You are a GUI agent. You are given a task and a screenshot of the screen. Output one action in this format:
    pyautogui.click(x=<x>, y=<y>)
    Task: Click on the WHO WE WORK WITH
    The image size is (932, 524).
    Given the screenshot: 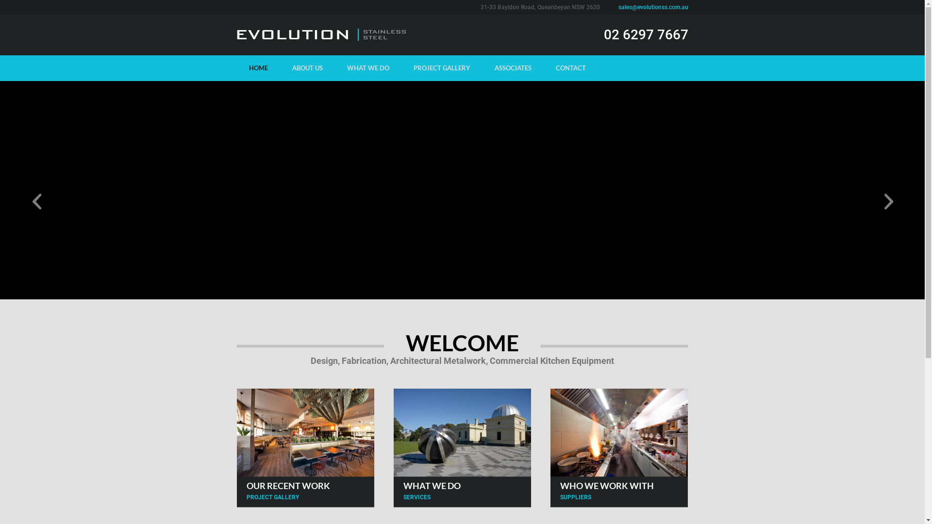 What is the action you would take?
    pyautogui.click(x=607, y=486)
    